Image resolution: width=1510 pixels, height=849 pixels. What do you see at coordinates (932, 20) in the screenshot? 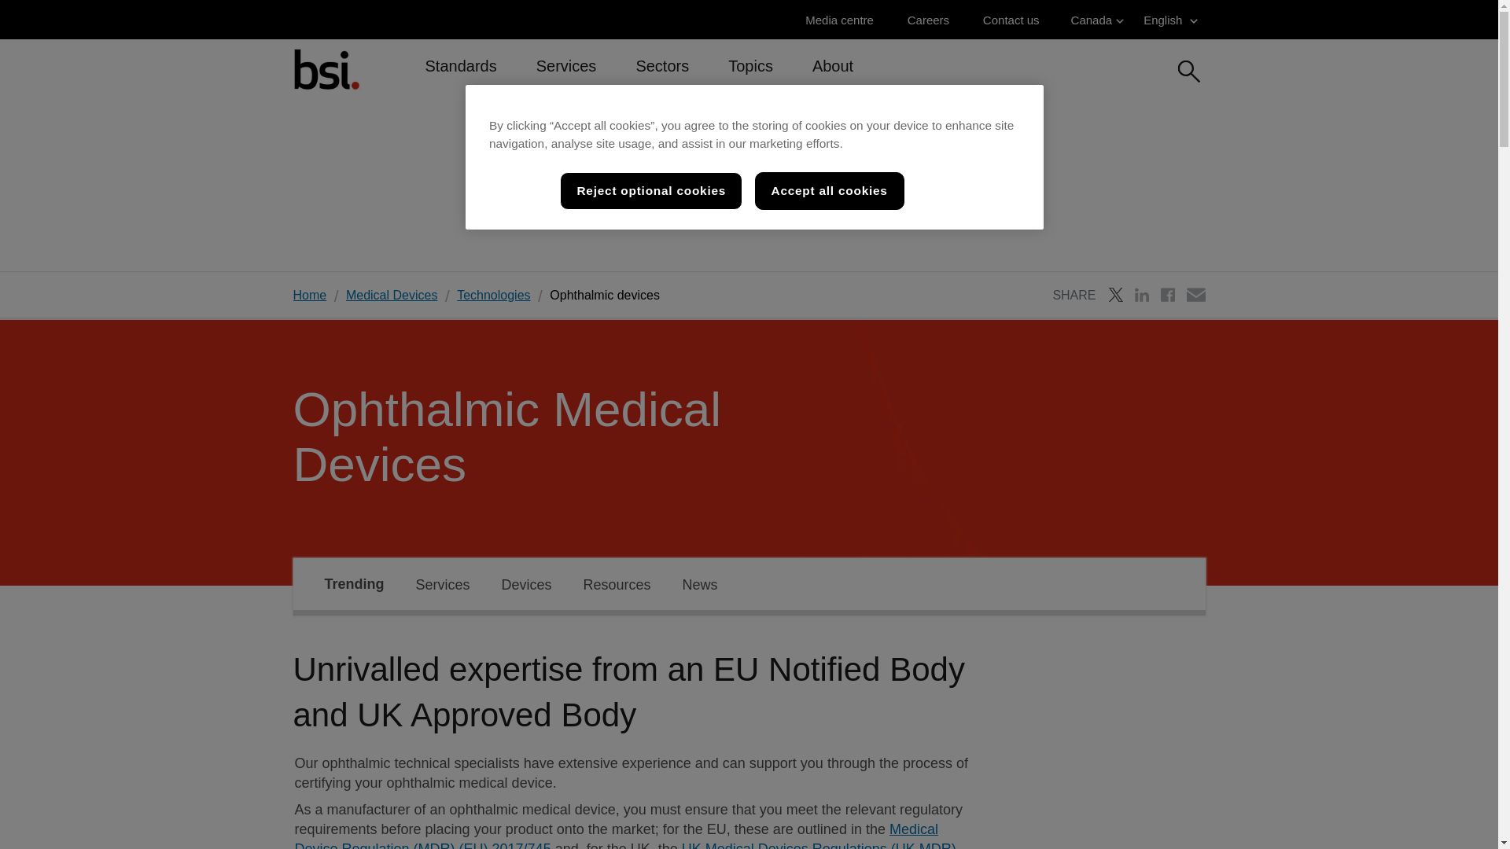
I see `Careers` at bounding box center [932, 20].